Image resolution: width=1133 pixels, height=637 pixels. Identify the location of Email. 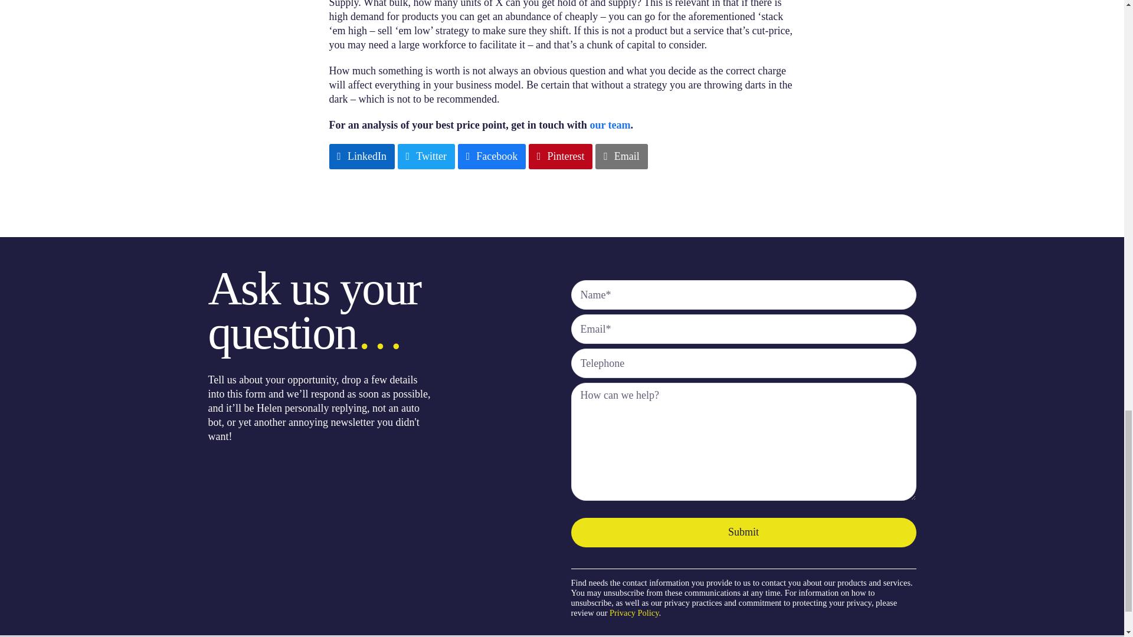
(621, 157).